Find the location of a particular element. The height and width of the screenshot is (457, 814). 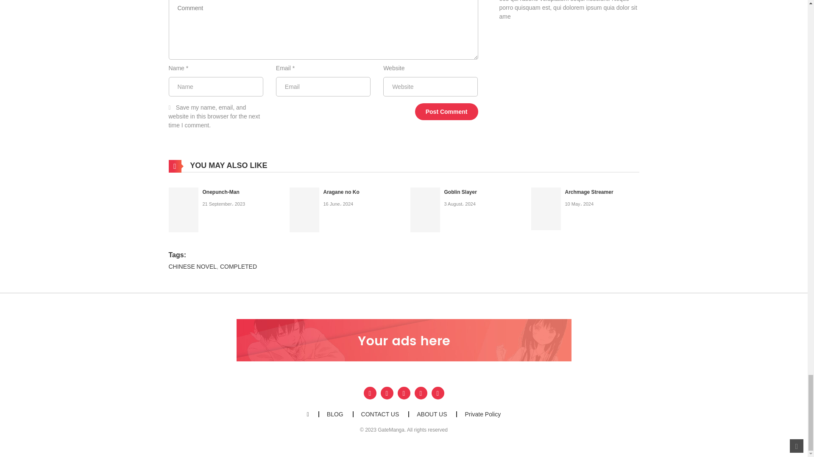

Post Comment is located at coordinates (447, 112).